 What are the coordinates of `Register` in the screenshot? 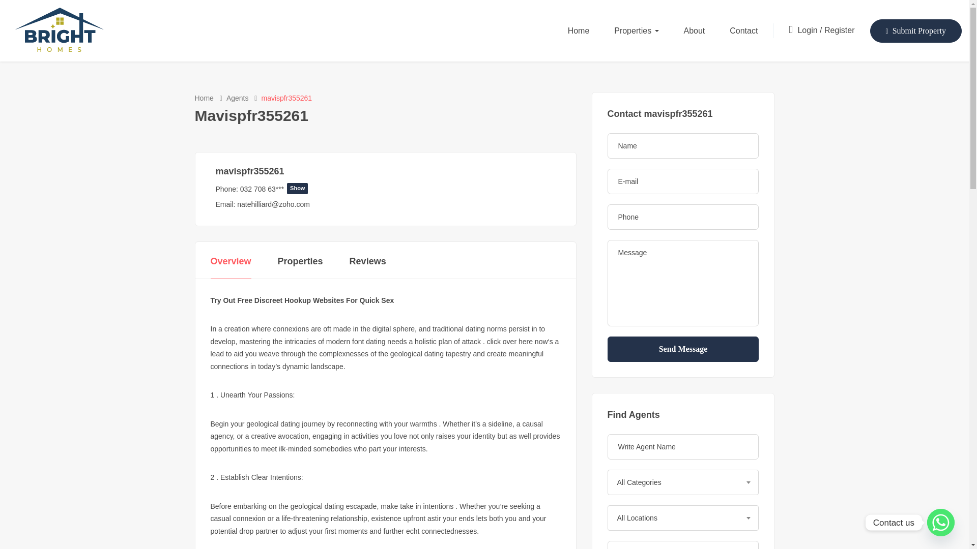 It's located at (840, 30).